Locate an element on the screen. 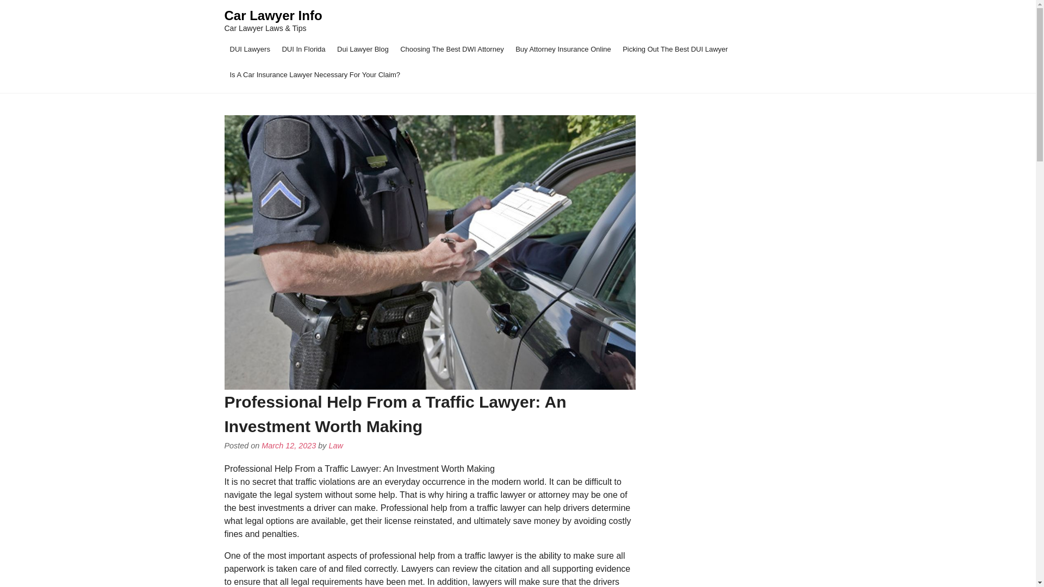 This screenshot has height=587, width=1044. Law is located at coordinates (336, 446).